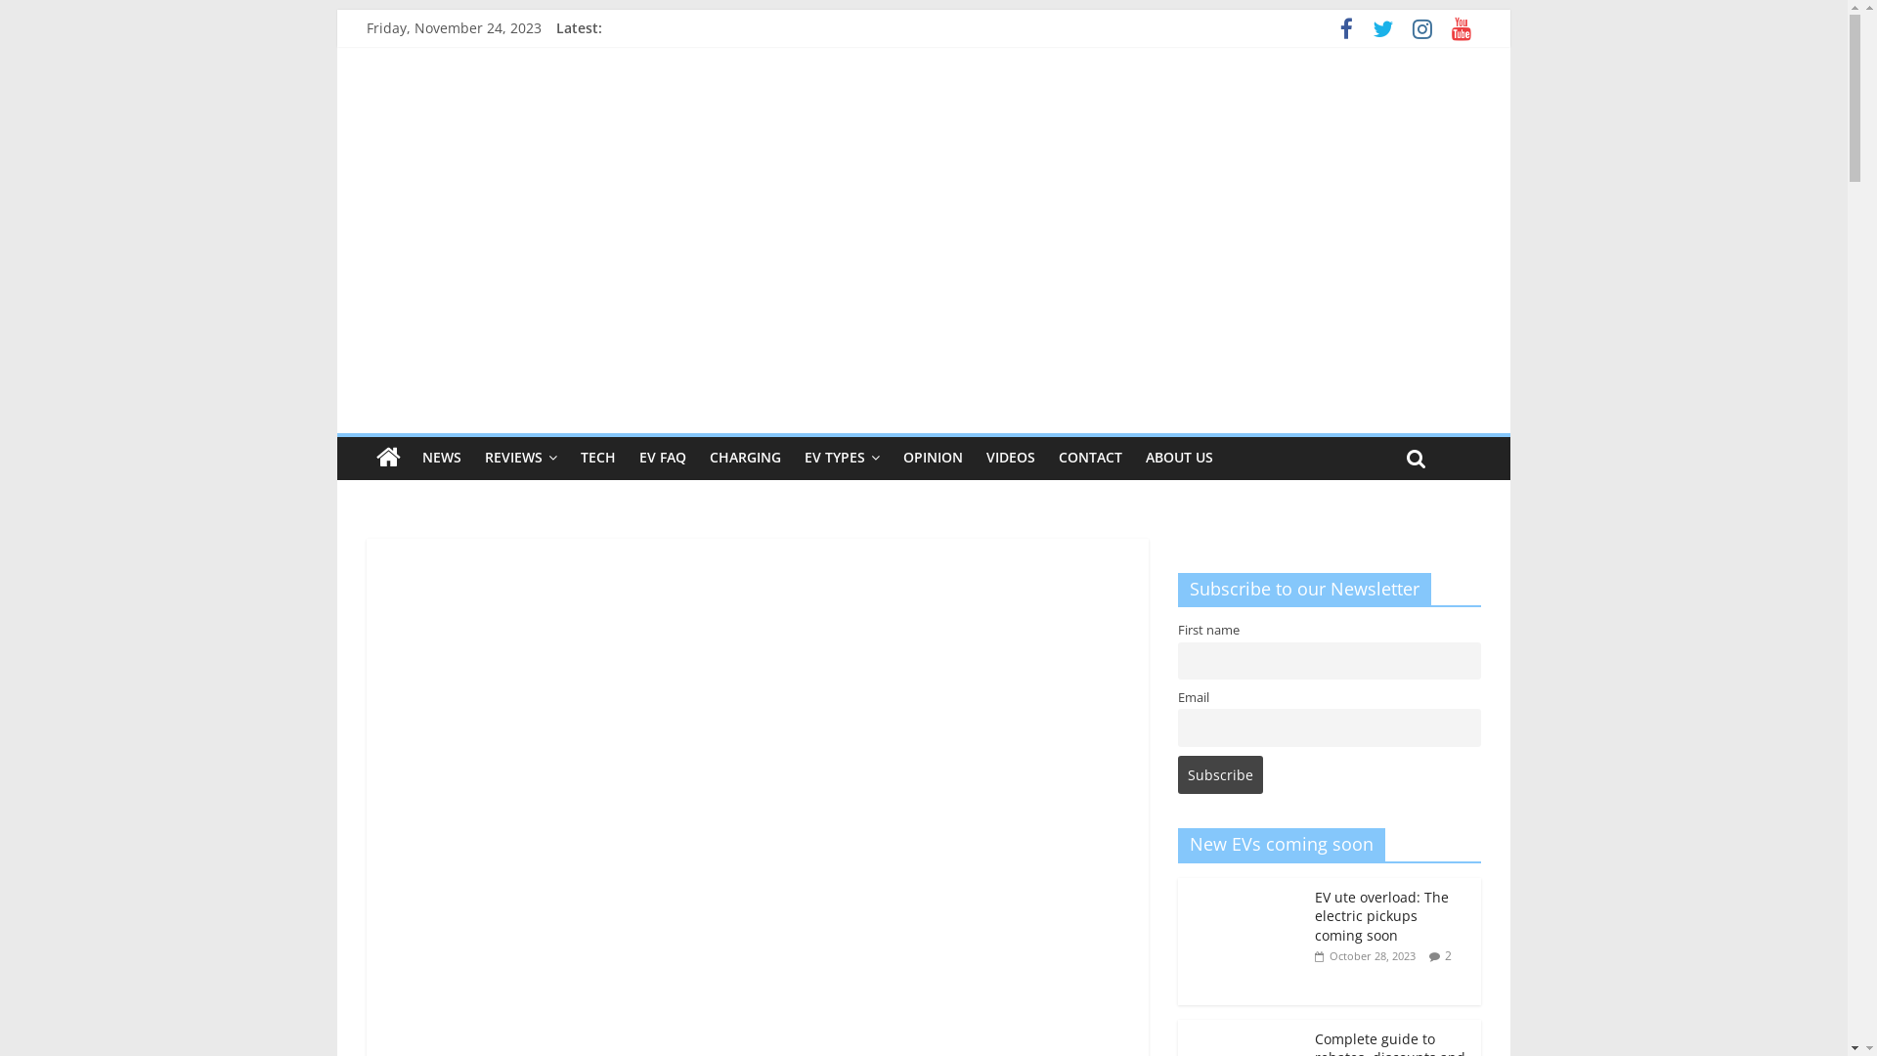 The width and height of the screenshot is (1877, 1056). Describe the element at coordinates (1449, 956) in the screenshot. I see `2` at that location.